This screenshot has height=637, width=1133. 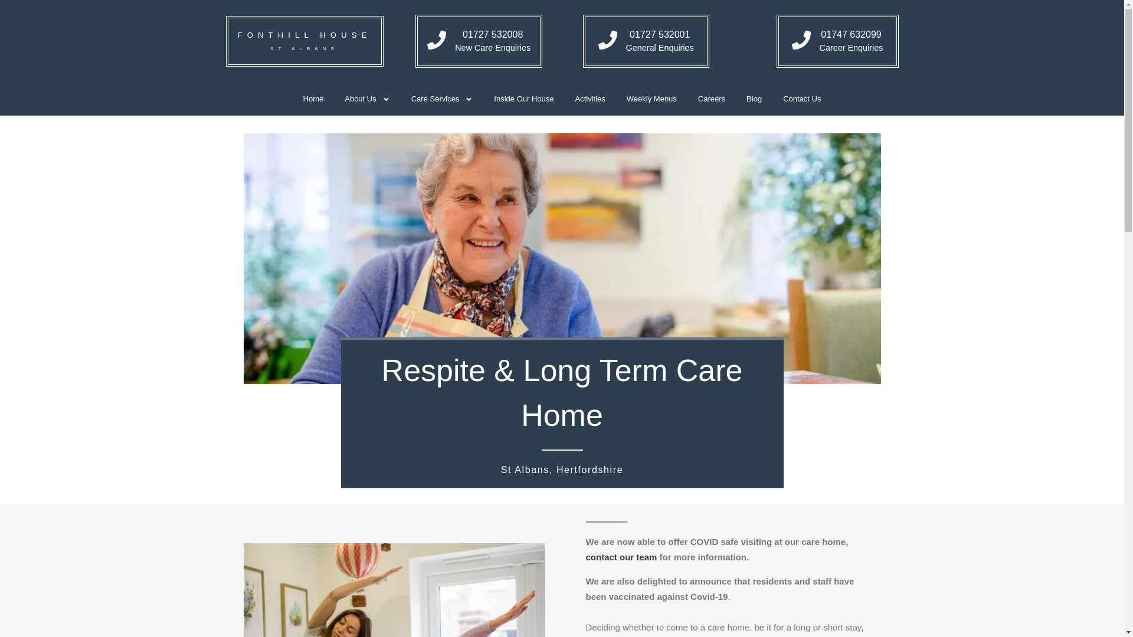 What do you see at coordinates (646, 41) in the screenshot?
I see `Care Services` at bounding box center [646, 41].